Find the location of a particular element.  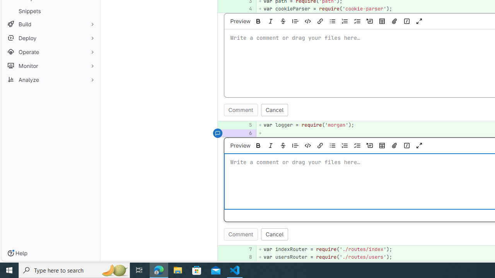

Pin Snippets is located at coordinates (90, 11).